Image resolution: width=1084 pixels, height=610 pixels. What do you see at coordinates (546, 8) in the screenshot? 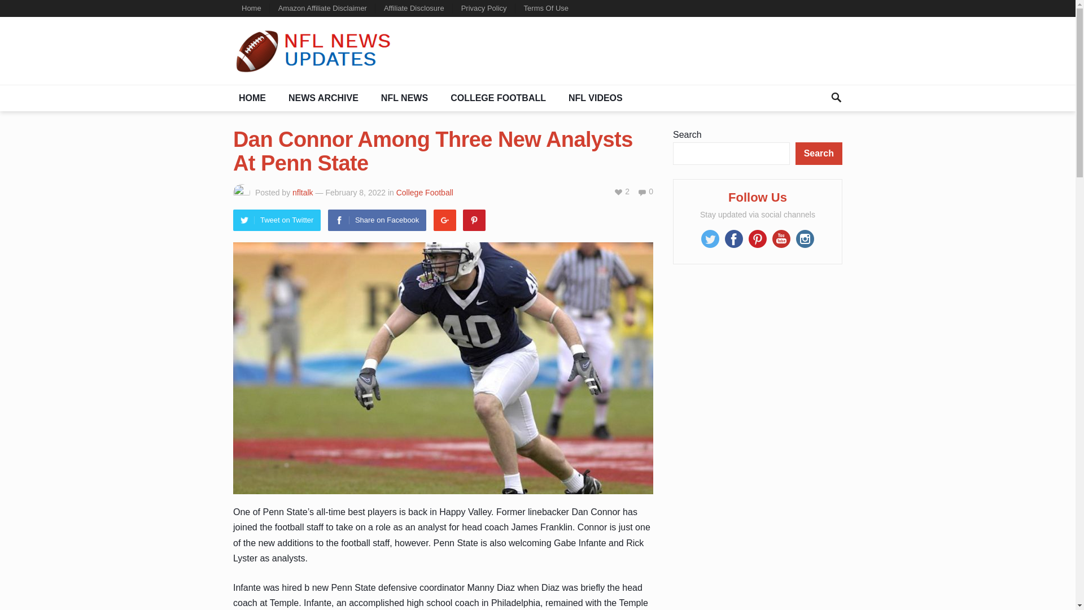
I see `Terms Of Use` at bounding box center [546, 8].